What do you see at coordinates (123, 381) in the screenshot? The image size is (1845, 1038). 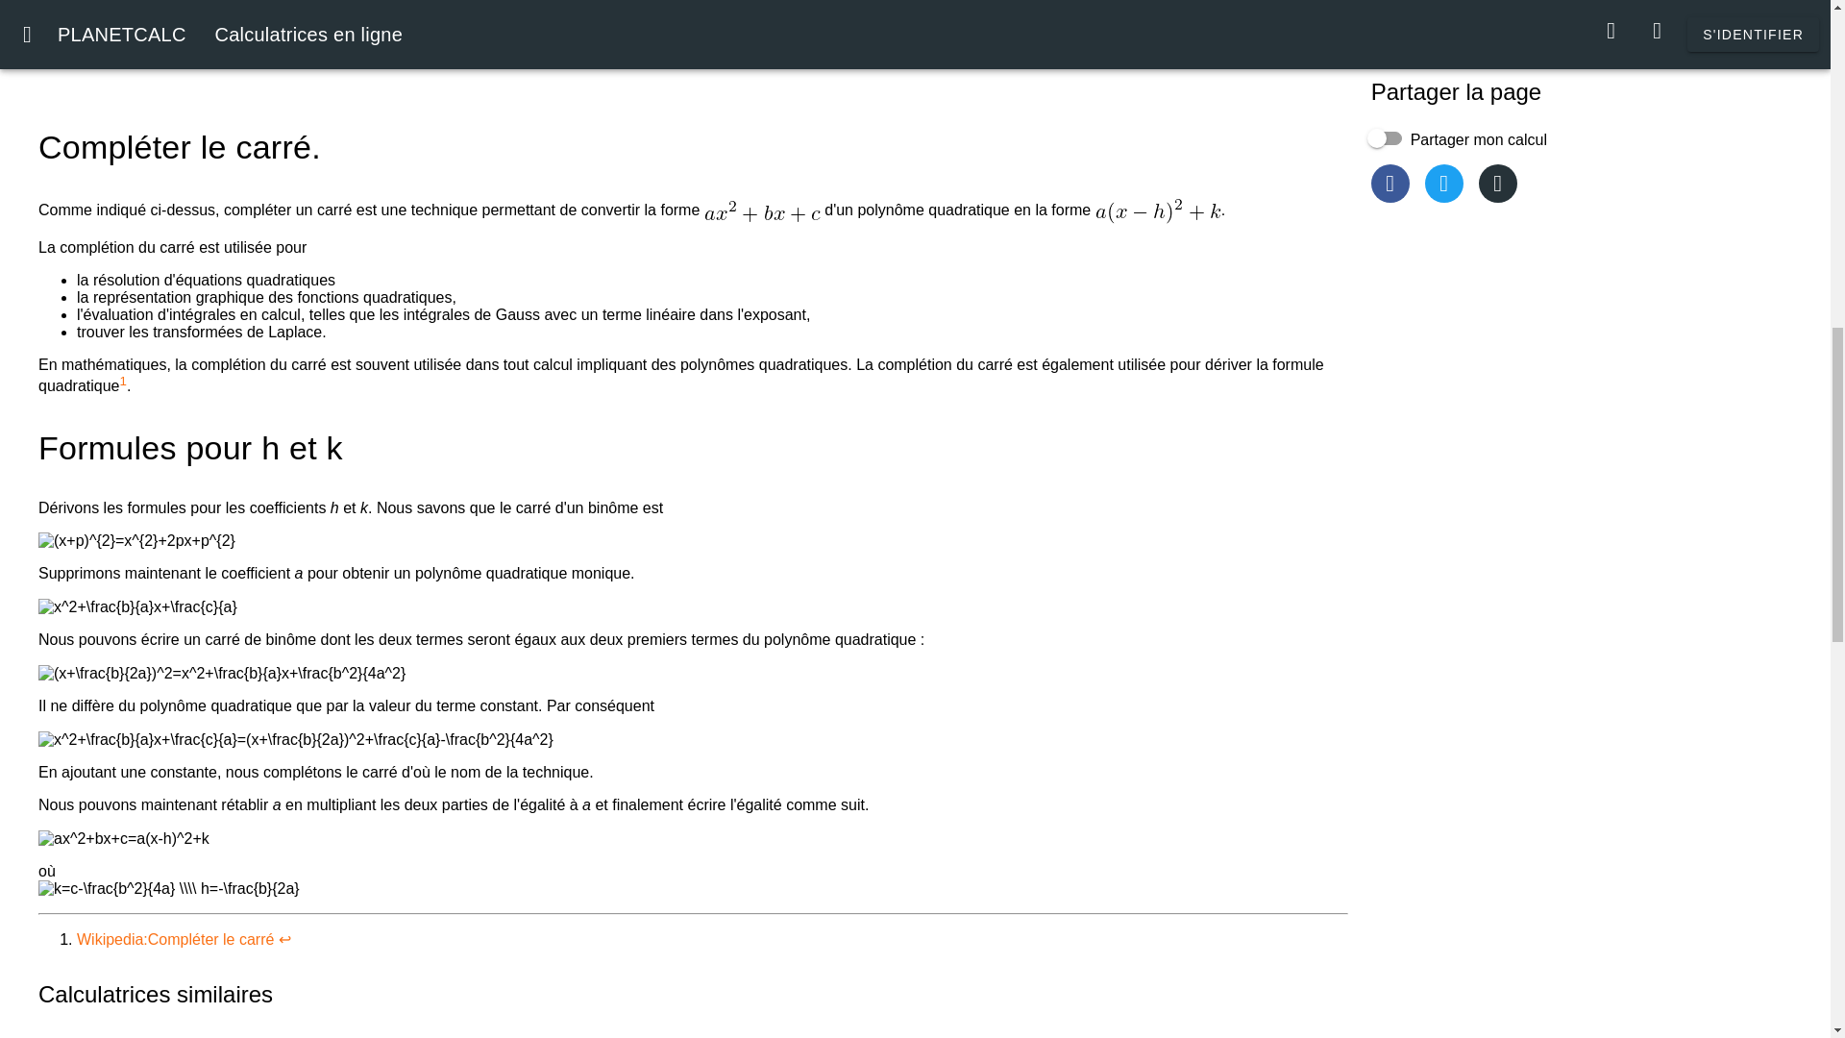 I see `1` at bounding box center [123, 381].